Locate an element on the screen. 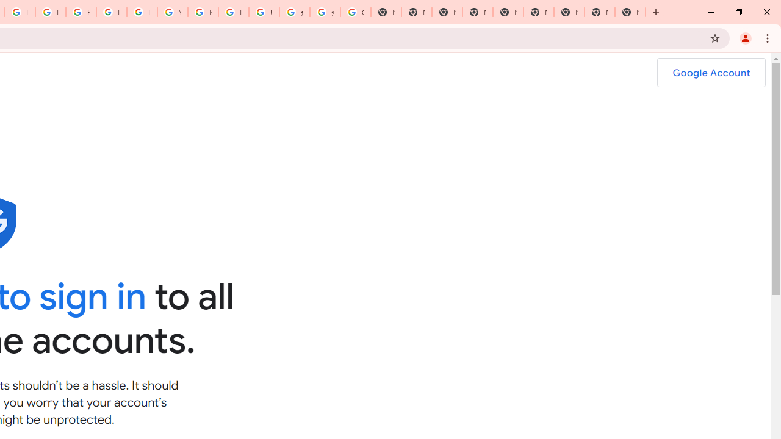 This screenshot has height=439, width=781. Google Images is located at coordinates (355, 12).